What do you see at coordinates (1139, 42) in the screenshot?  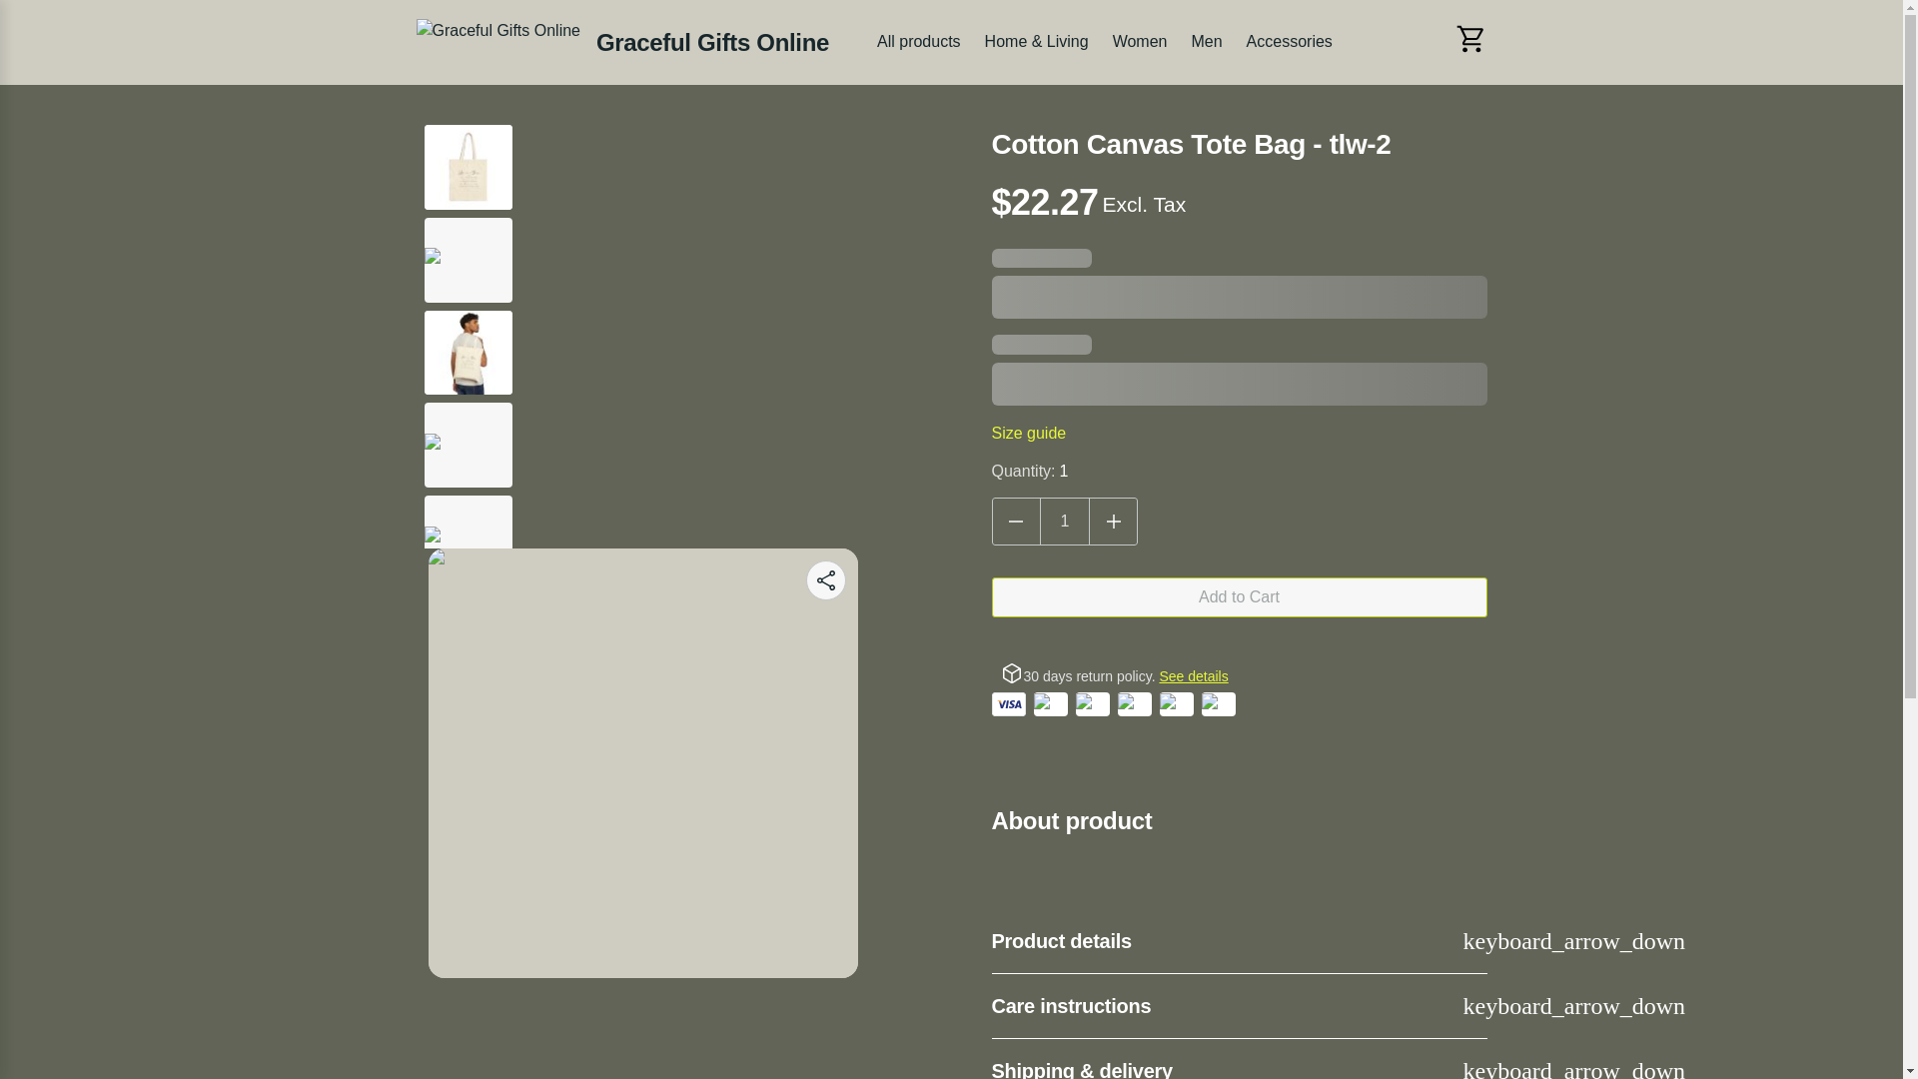 I see `Women` at bounding box center [1139, 42].